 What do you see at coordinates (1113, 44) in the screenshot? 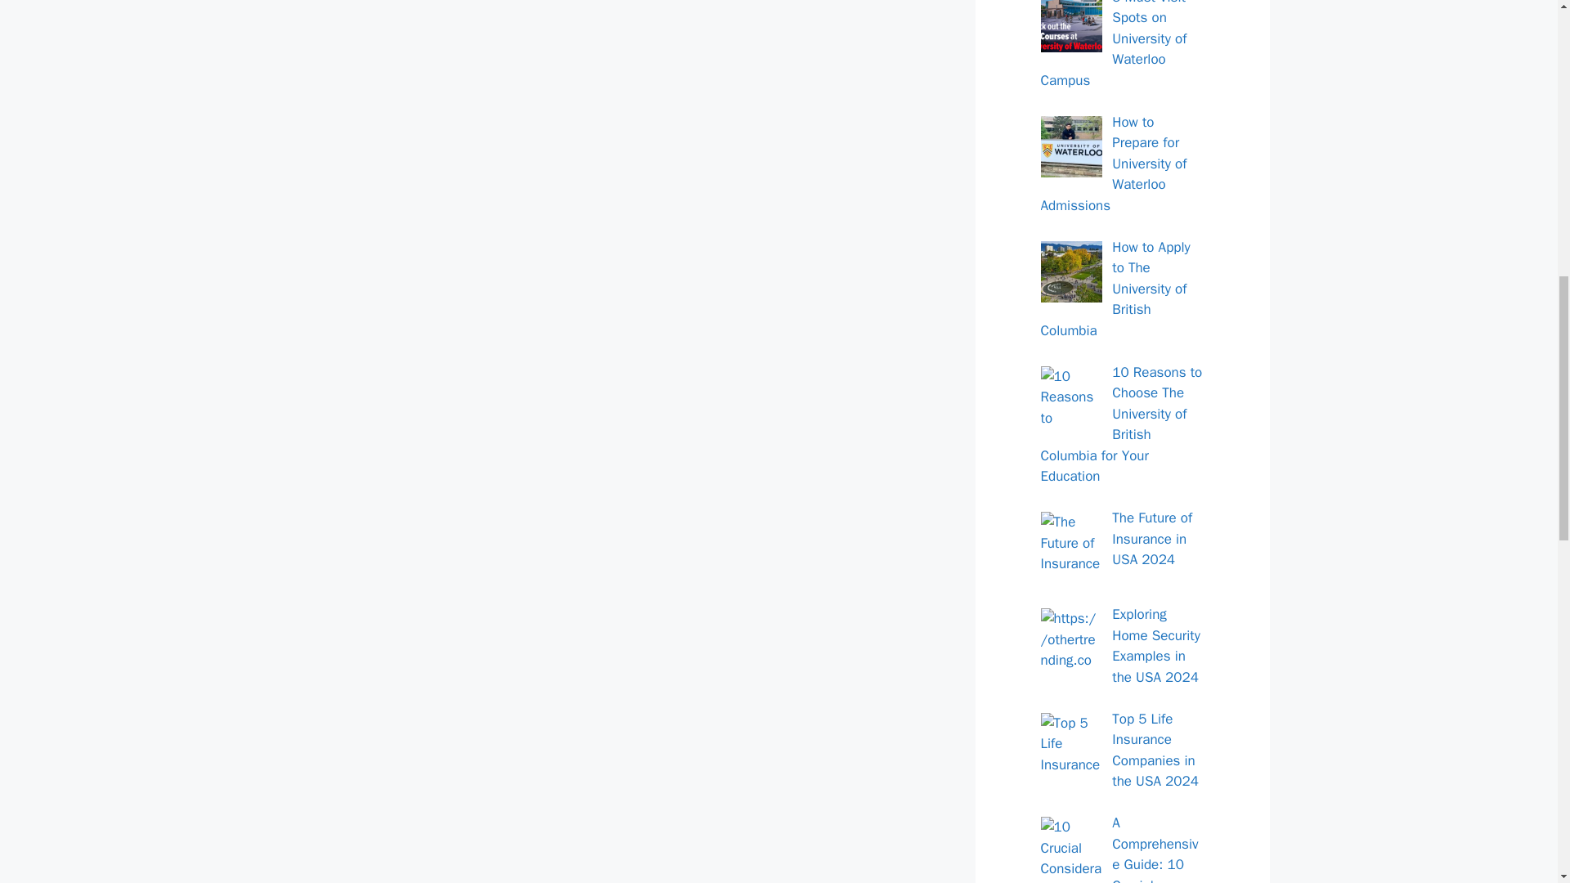
I see `5 Must-Visit Spots on University of Waterloo Campus` at bounding box center [1113, 44].